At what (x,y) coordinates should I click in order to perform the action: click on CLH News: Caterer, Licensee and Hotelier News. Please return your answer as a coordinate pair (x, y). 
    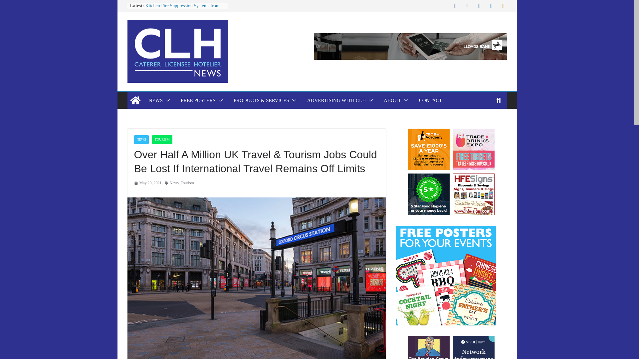
    Looking at the image, I should click on (135, 100).